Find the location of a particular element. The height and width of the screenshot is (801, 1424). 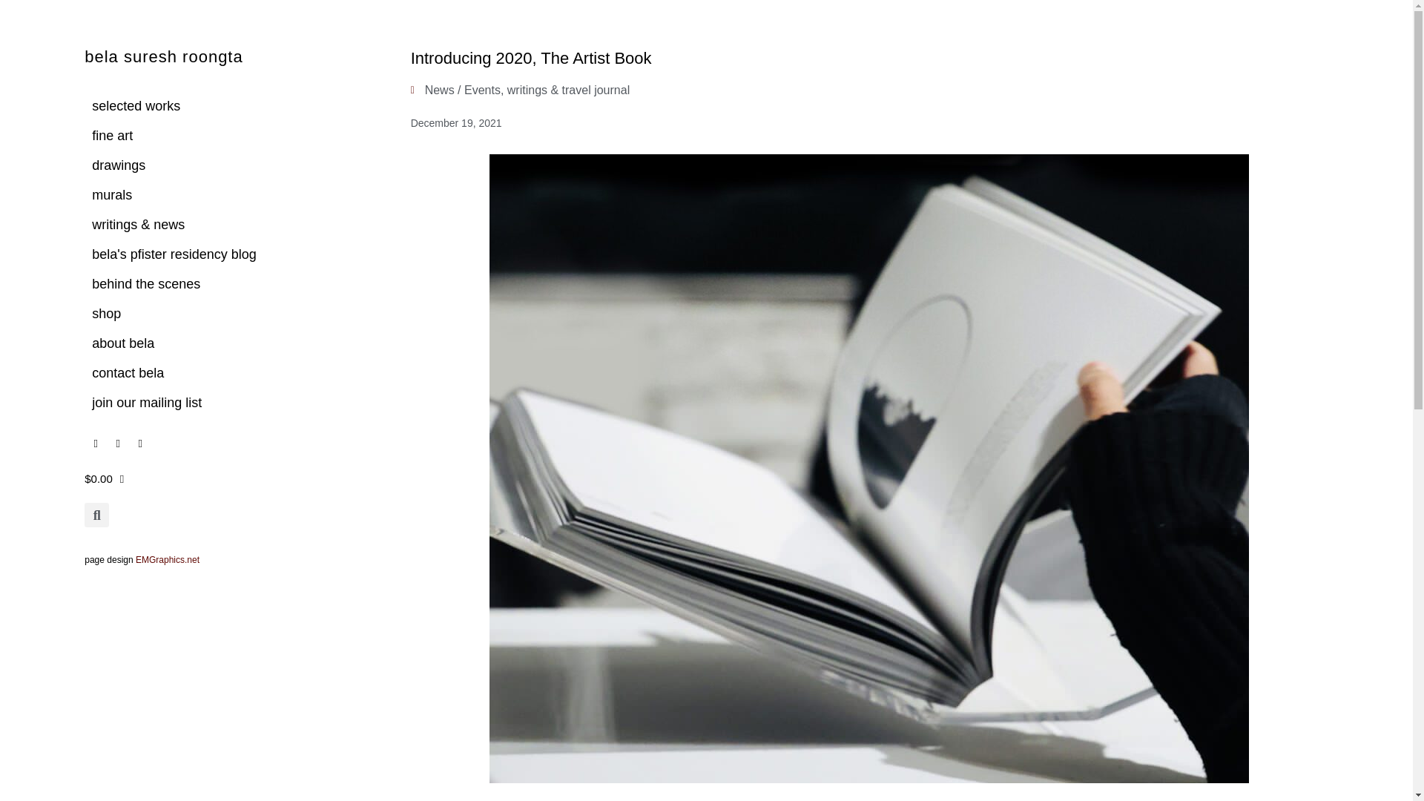

behind the scenes is located at coordinates (231, 283).